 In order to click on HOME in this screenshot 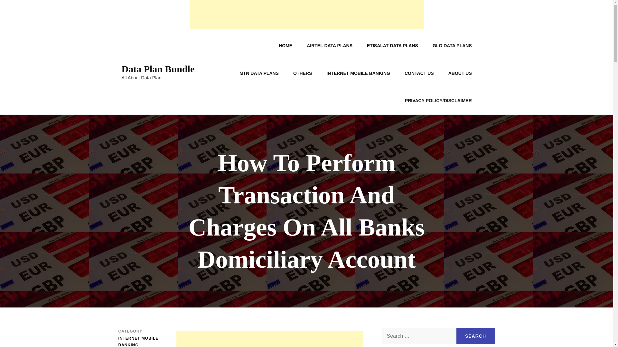, I will do `click(285, 46)`.